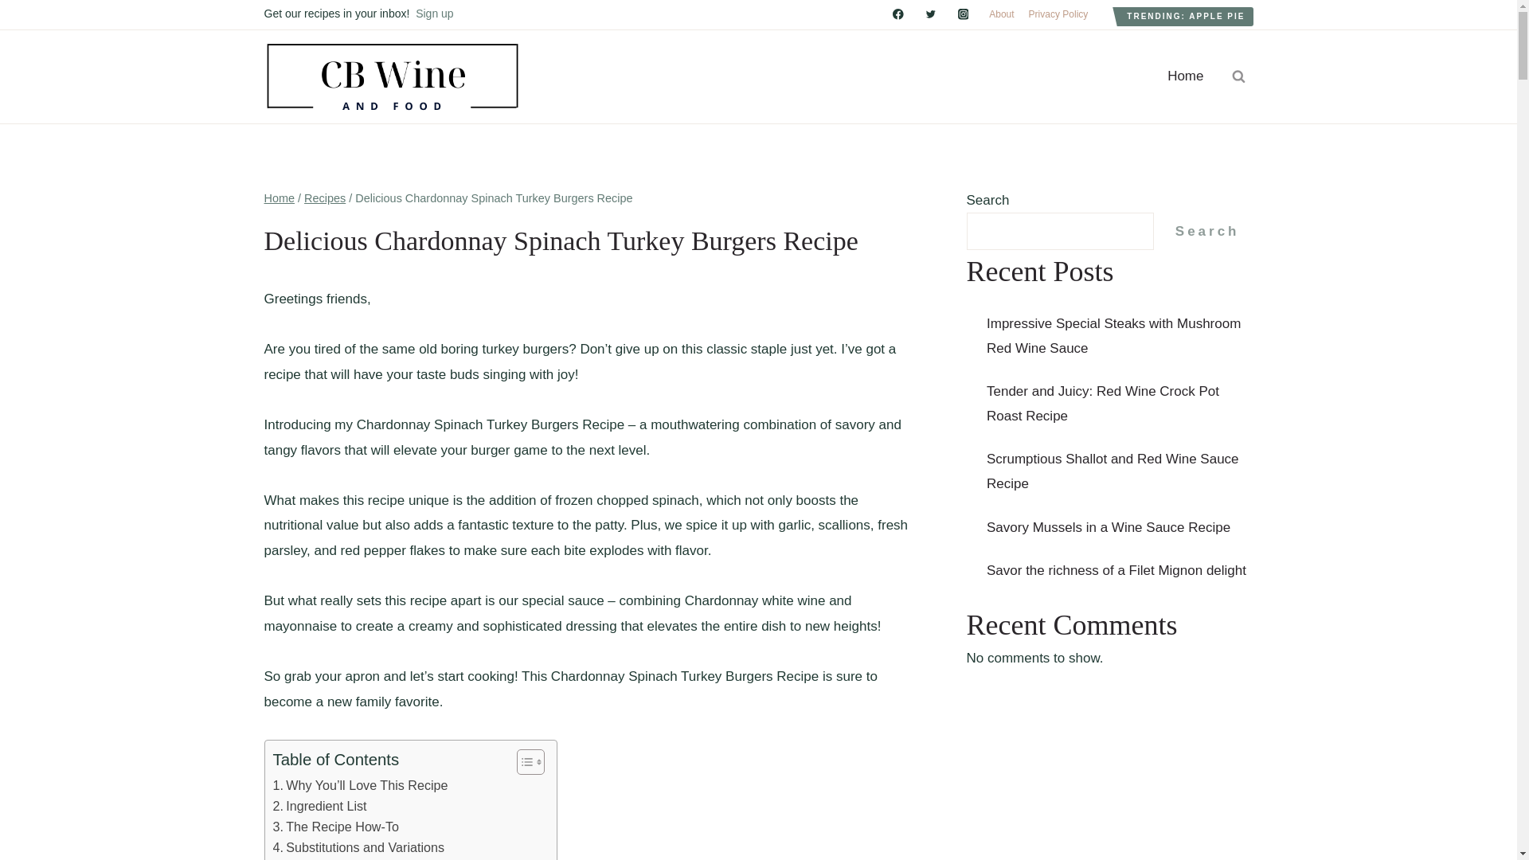 This screenshot has height=860, width=1529. Describe the element at coordinates (334, 827) in the screenshot. I see `The Recipe How-To` at that location.